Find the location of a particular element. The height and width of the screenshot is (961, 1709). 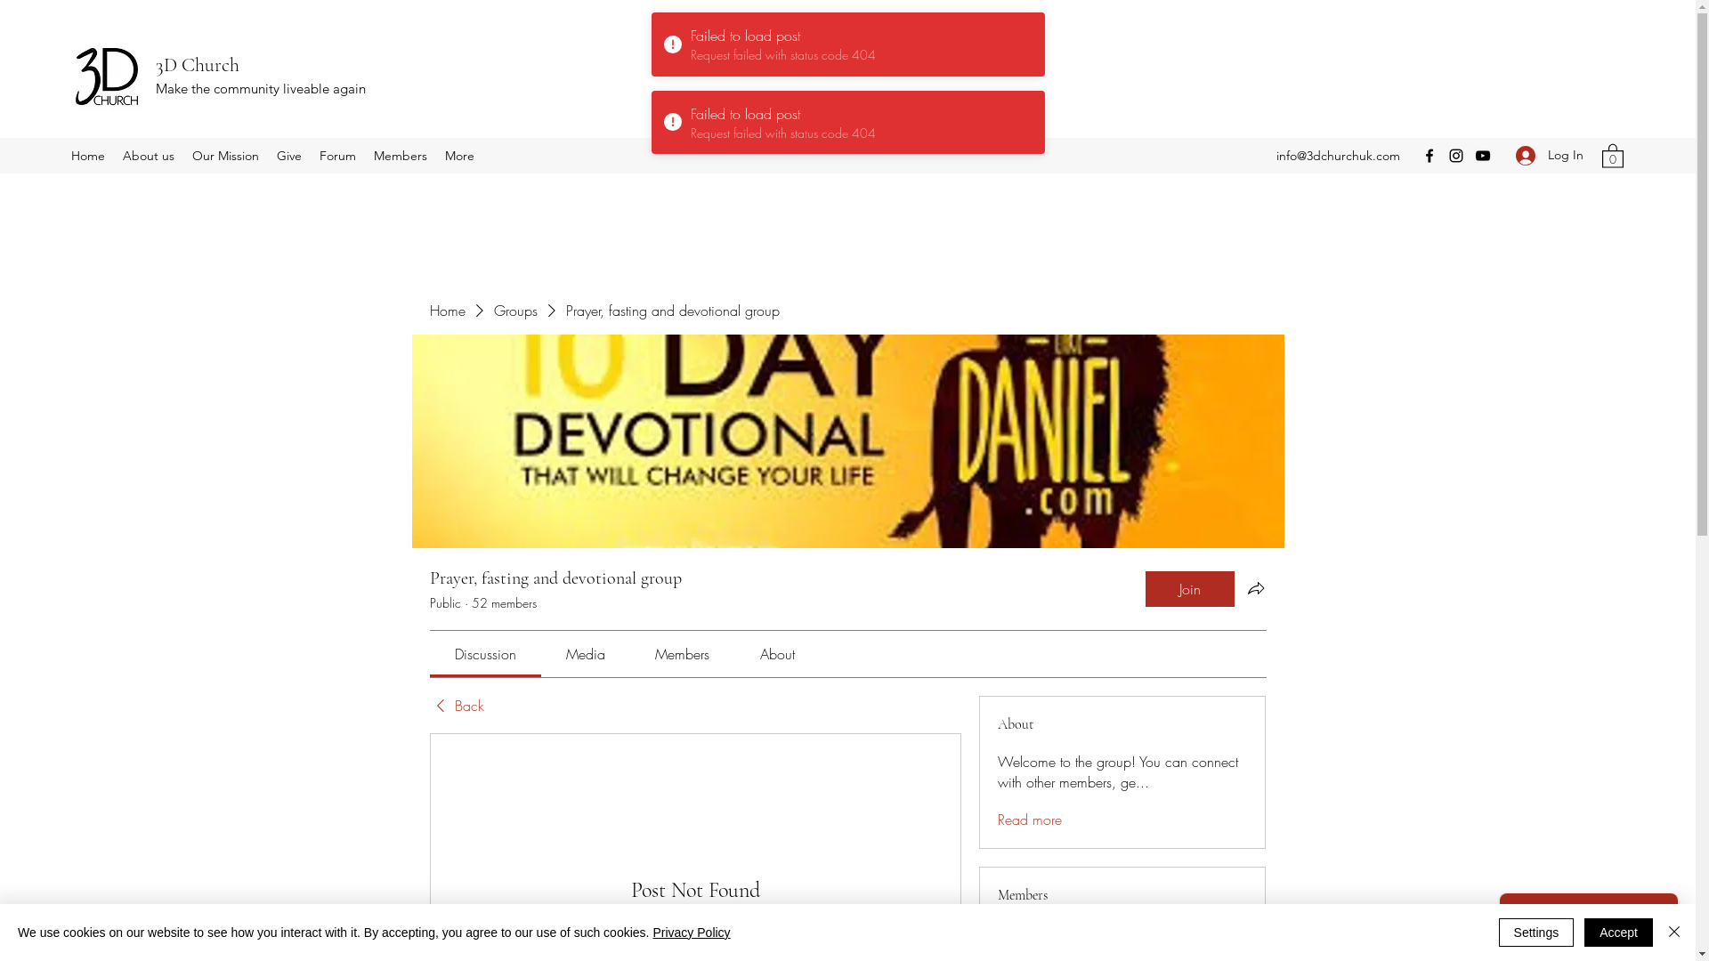

Join is located at coordinates (1189, 589).